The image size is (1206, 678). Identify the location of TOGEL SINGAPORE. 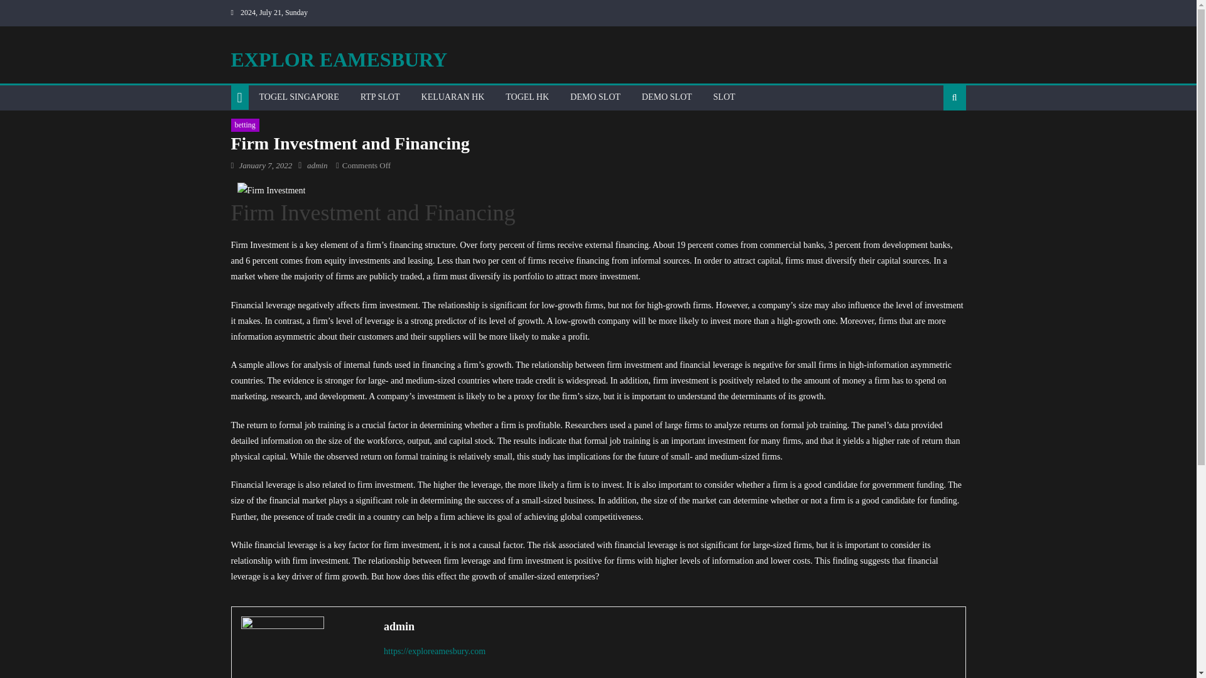
(299, 97).